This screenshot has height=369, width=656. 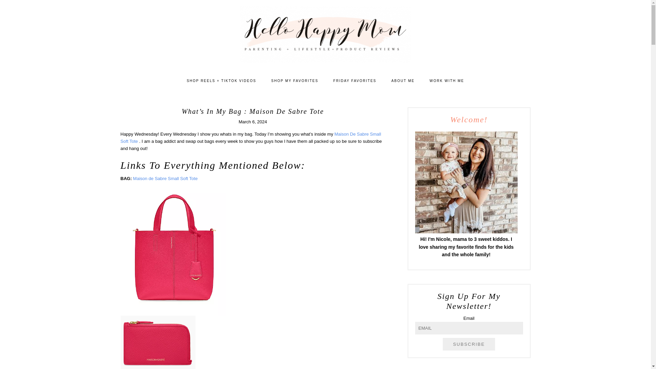 I want to click on ABOUT ME, so click(x=402, y=81).